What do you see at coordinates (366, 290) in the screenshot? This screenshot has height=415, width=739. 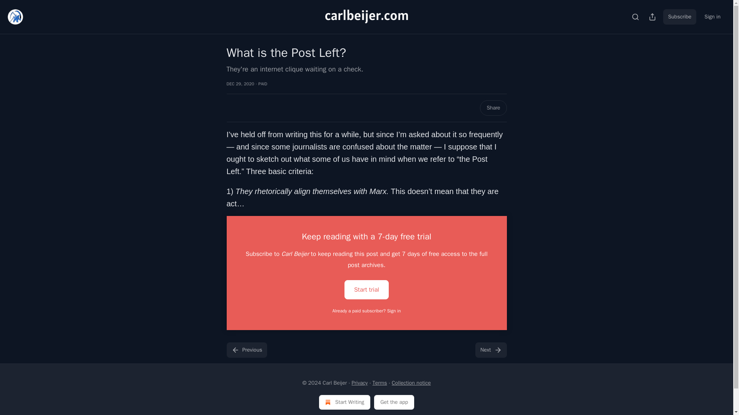 I see `Start trial` at bounding box center [366, 290].